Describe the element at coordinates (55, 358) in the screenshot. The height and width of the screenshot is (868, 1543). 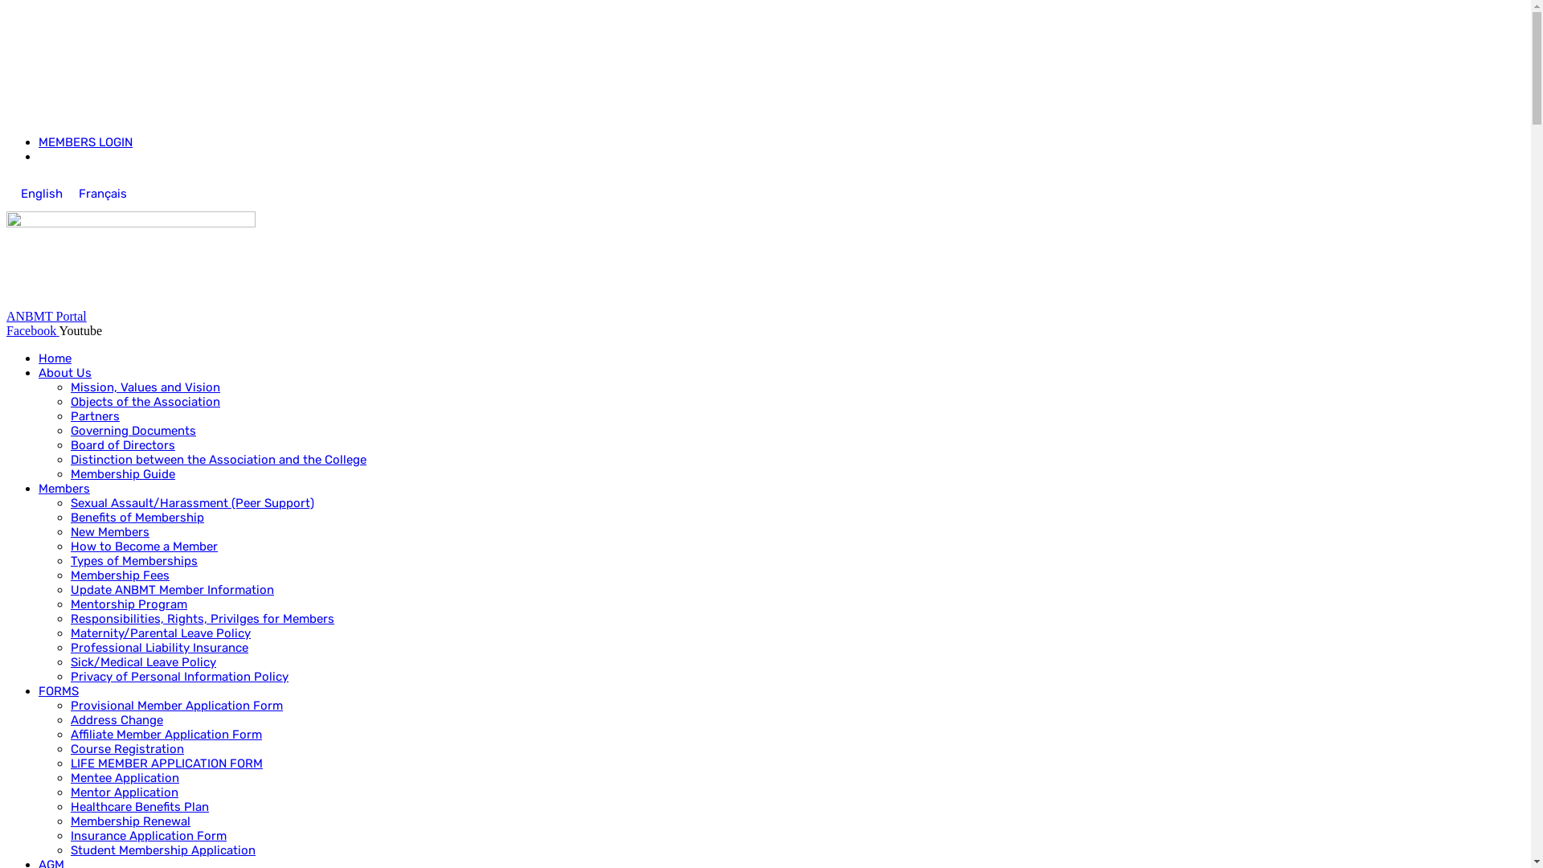
I see `Home` at that location.